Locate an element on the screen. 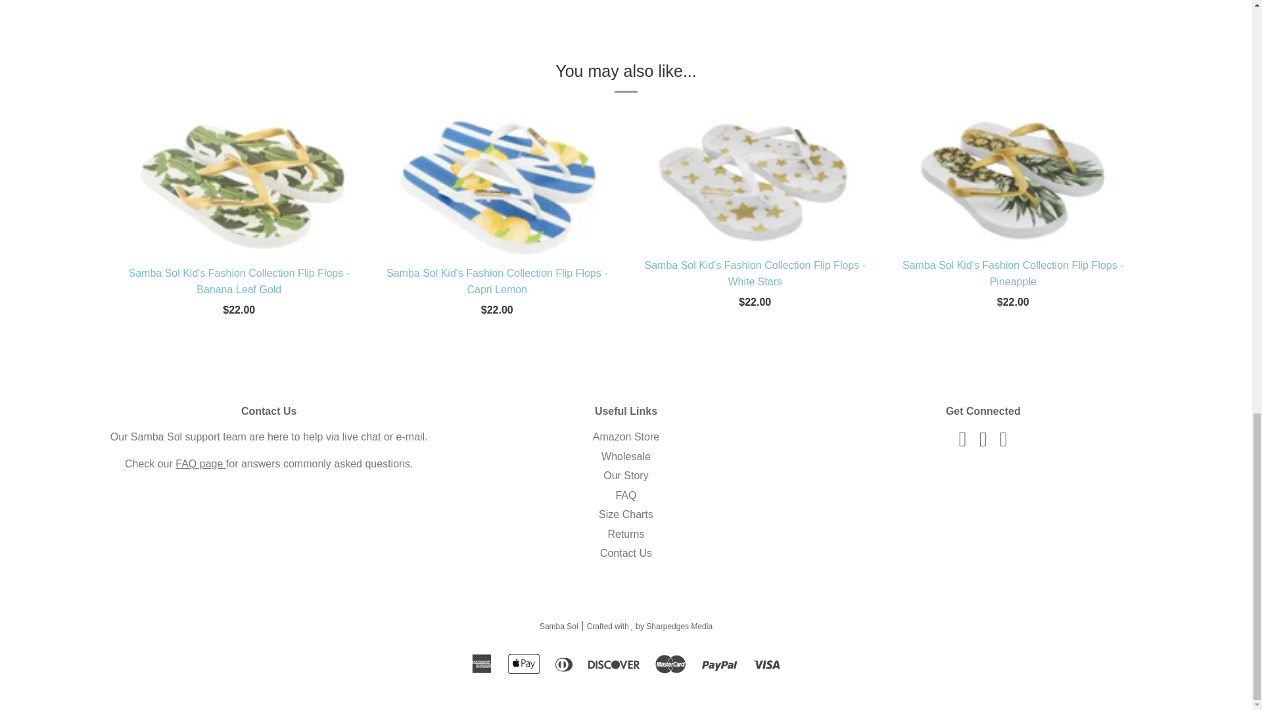  Samba Sol Kid's Fashion Collection Flip Flops - Capri Lemon is located at coordinates (497, 183).